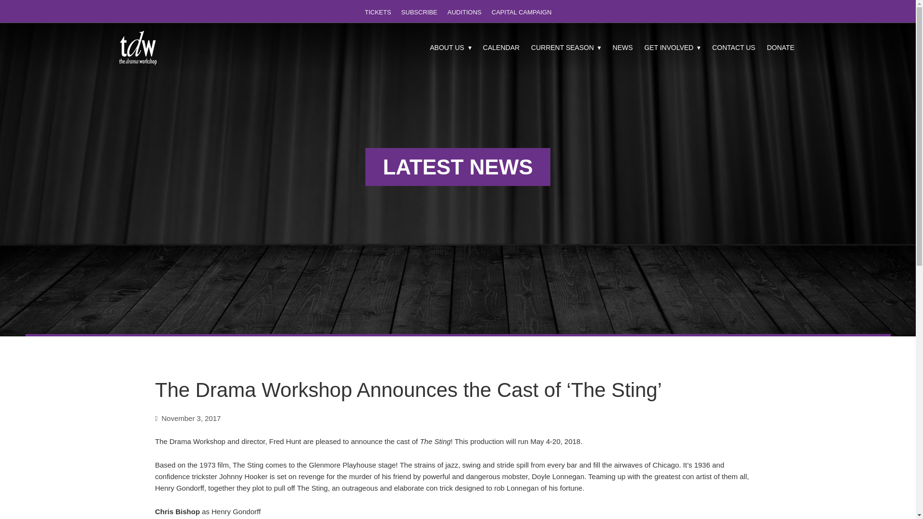 This screenshot has height=519, width=923. I want to click on ABOUT US, so click(450, 49).